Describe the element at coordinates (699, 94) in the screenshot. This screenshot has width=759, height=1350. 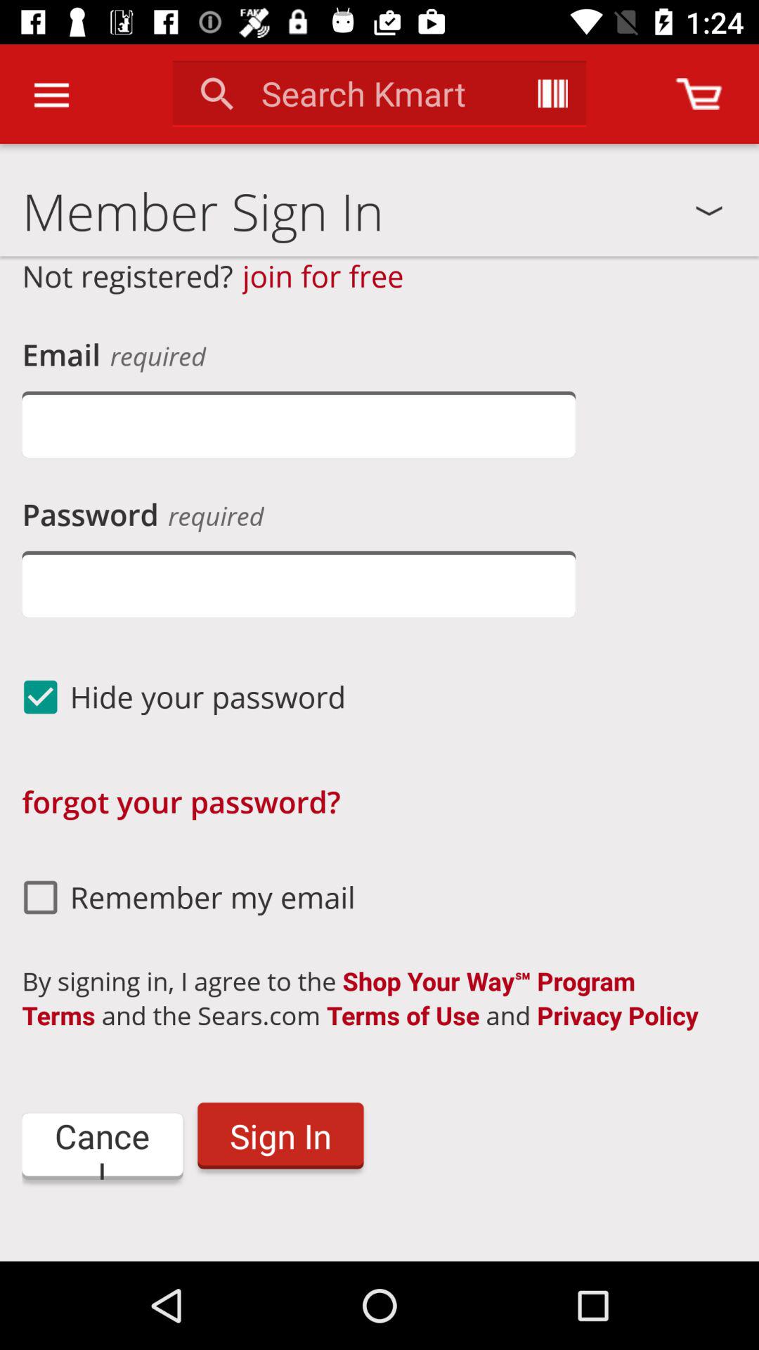
I see `go to shopping cart` at that location.